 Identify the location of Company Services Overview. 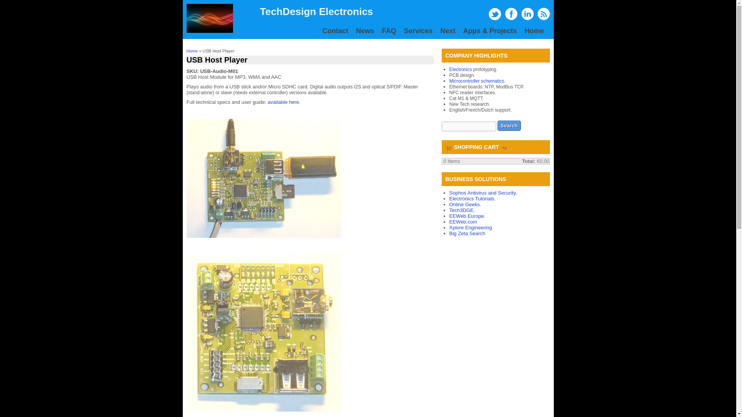
(418, 31).